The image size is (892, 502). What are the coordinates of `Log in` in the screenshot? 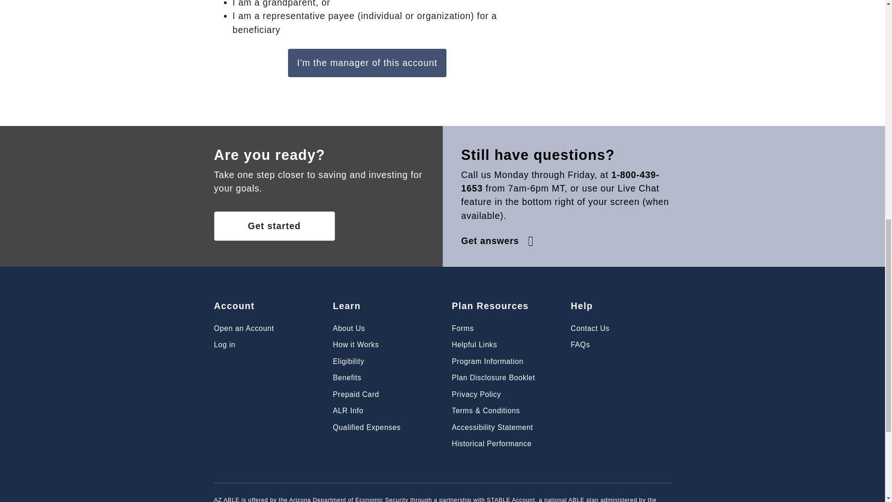 It's located at (224, 344).